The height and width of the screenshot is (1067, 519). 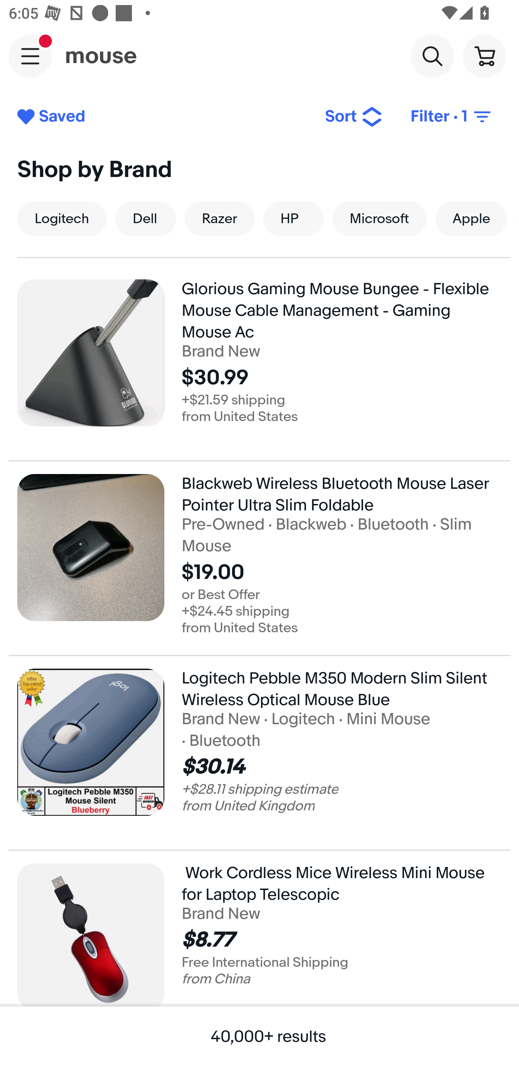 What do you see at coordinates (293, 218) in the screenshot?
I see `HP HP, Brand` at bounding box center [293, 218].